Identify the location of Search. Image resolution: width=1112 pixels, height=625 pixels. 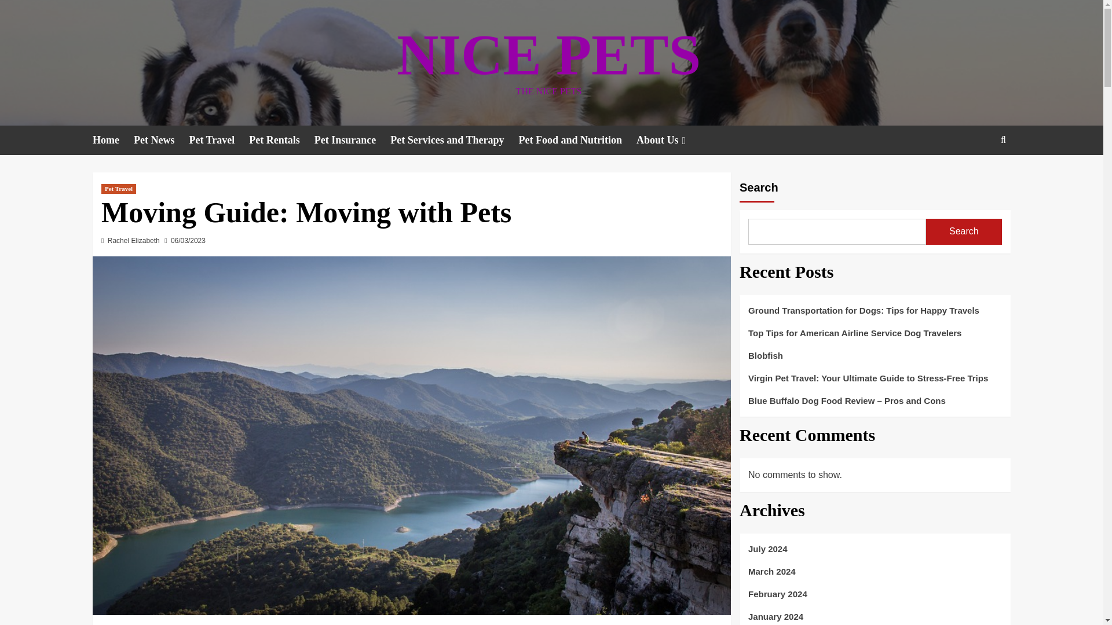
(1003, 139).